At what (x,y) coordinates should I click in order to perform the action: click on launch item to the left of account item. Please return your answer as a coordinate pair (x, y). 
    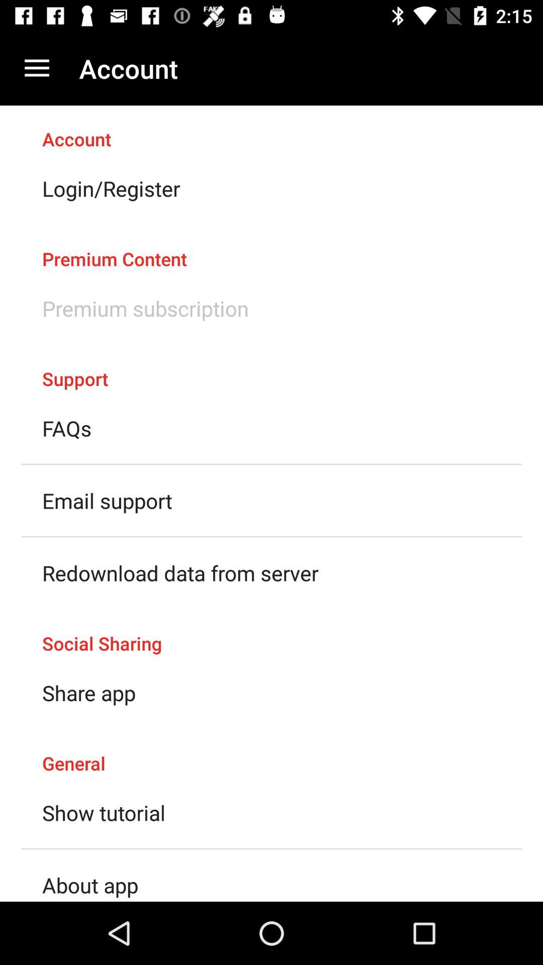
    Looking at the image, I should click on (37, 68).